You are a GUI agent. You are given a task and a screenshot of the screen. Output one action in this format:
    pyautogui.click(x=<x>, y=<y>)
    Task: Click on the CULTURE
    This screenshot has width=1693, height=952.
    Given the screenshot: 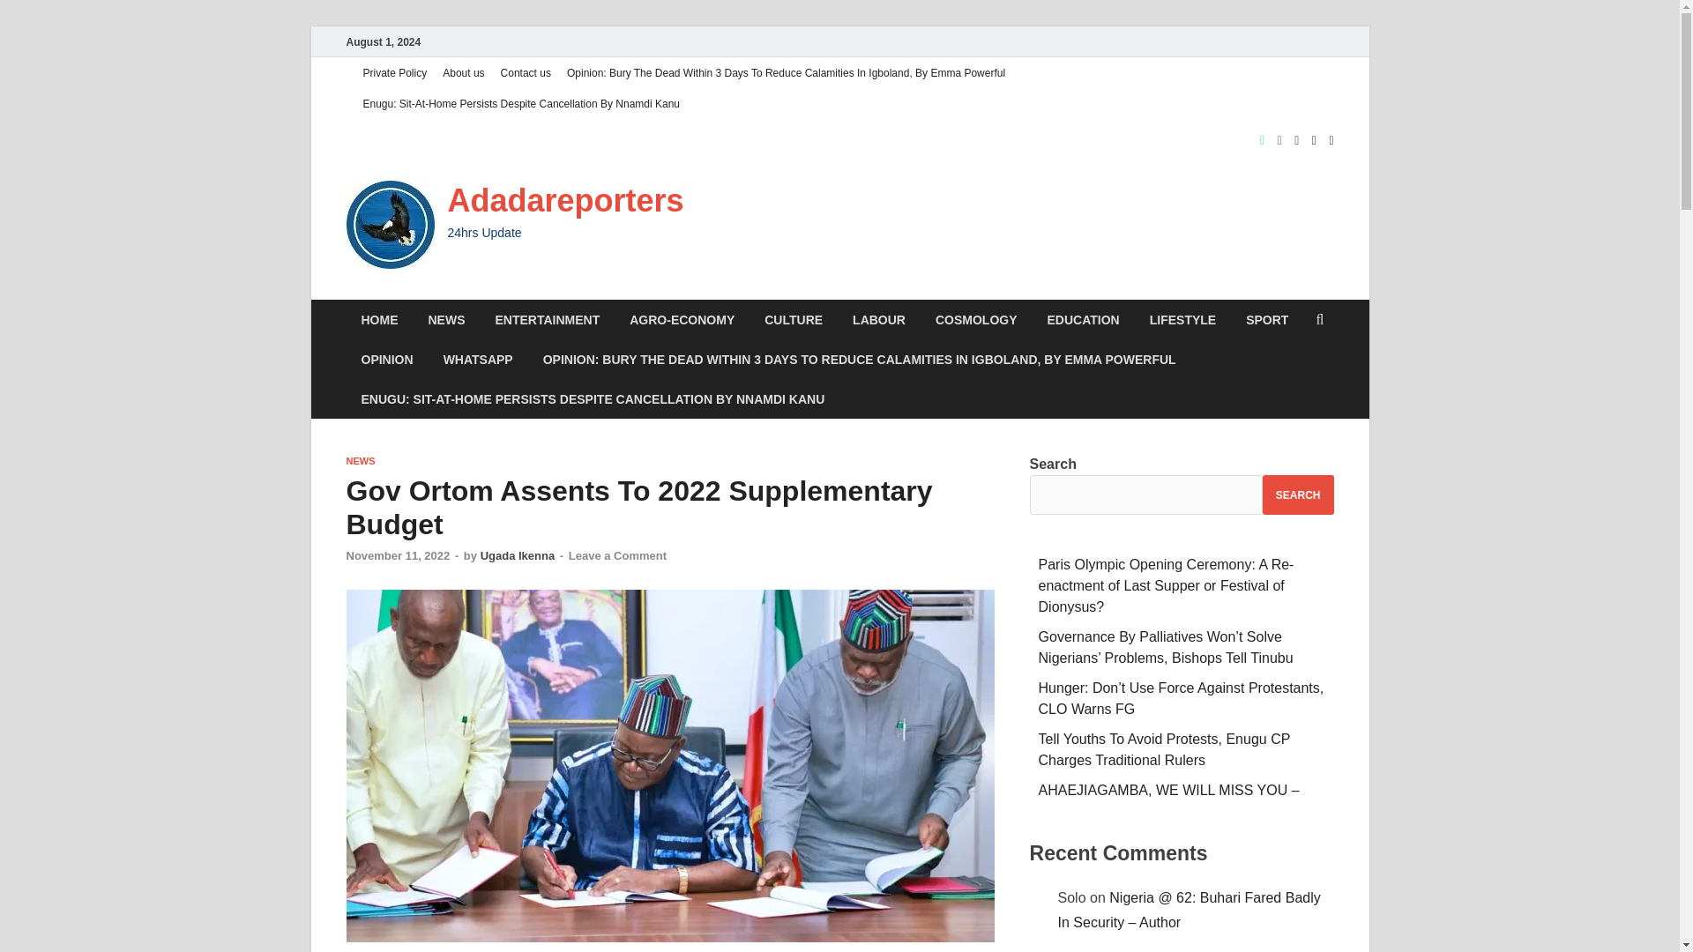 What is the action you would take?
    pyautogui.click(x=794, y=319)
    